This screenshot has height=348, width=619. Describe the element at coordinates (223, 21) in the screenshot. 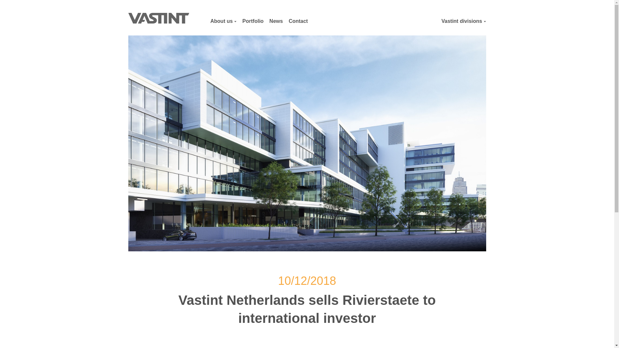

I see `About us` at that location.